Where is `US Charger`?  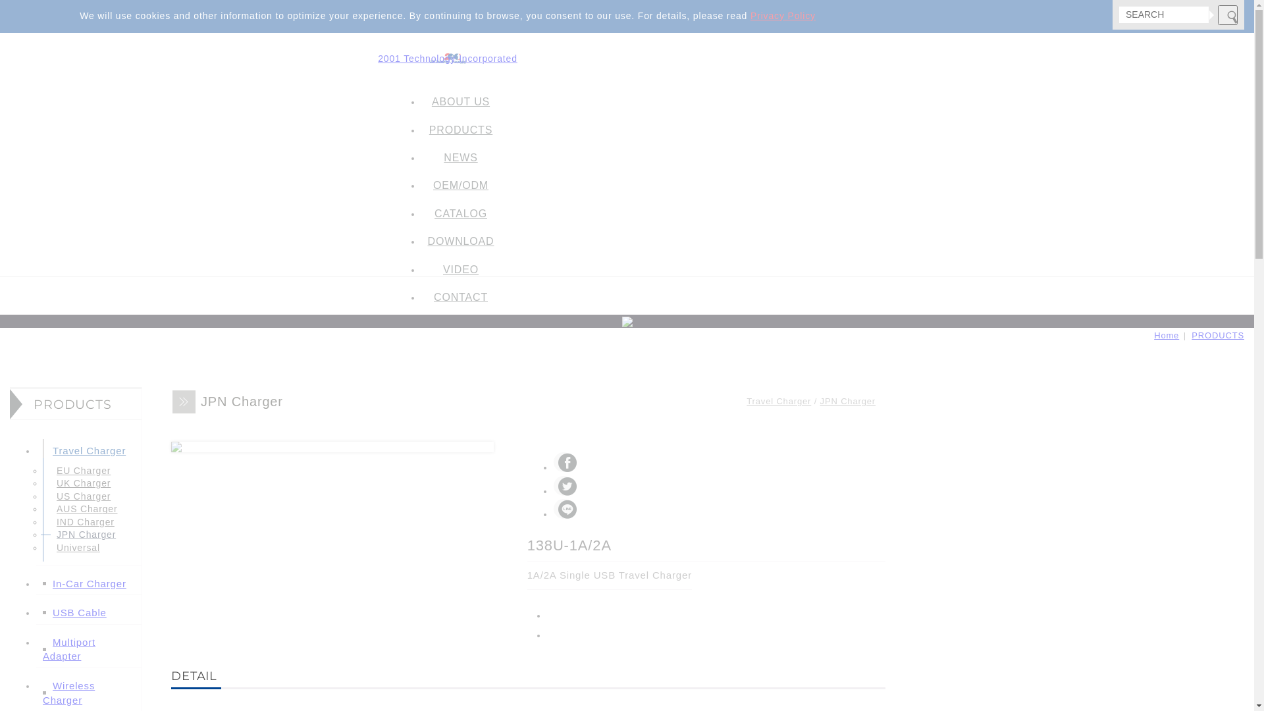
US Charger is located at coordinates (77, 496).